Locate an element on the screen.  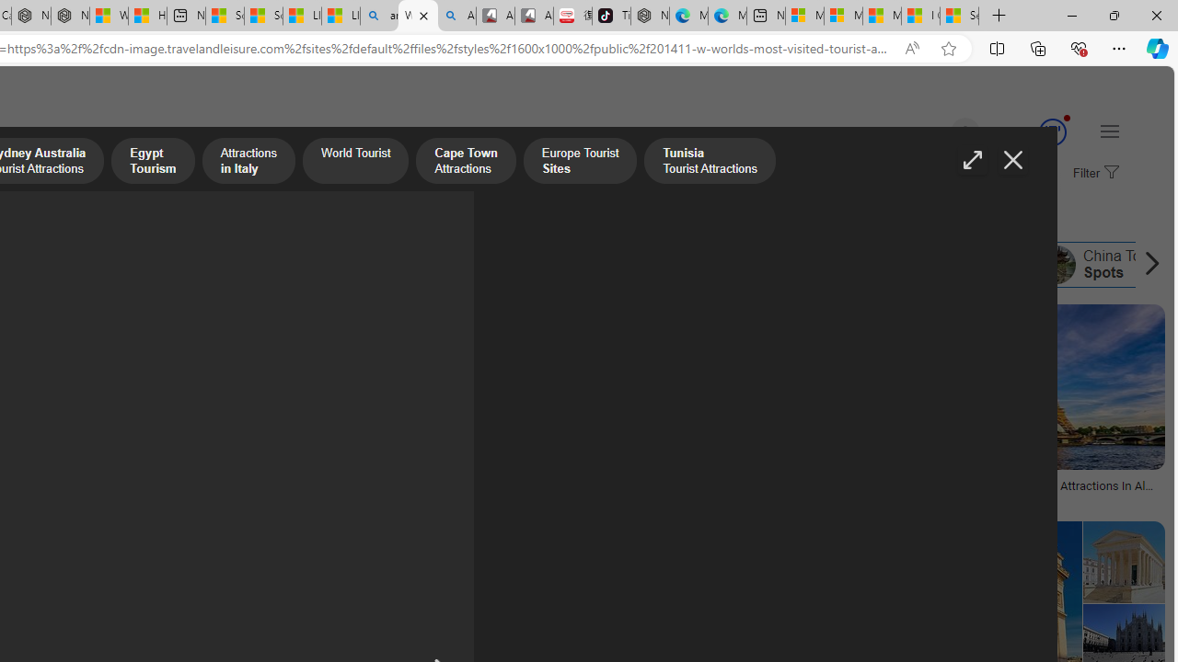
amazon - Search is located at coordinates (379, 17).